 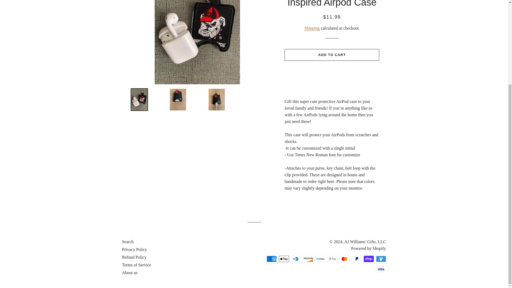 What do you see at coordinates (320, 259) in the screenshot?
I see `Meta Pay` at bounding box center [320, 259].